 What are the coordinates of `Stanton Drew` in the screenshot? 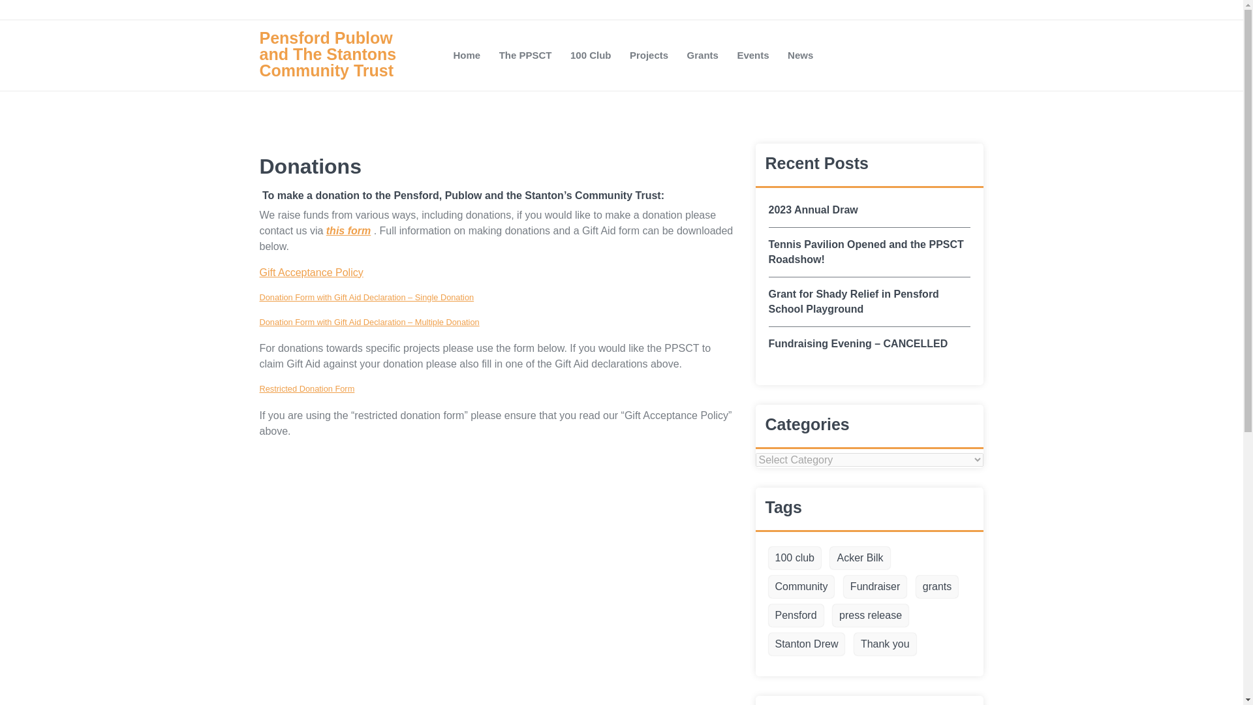 It's located at (807, 644).